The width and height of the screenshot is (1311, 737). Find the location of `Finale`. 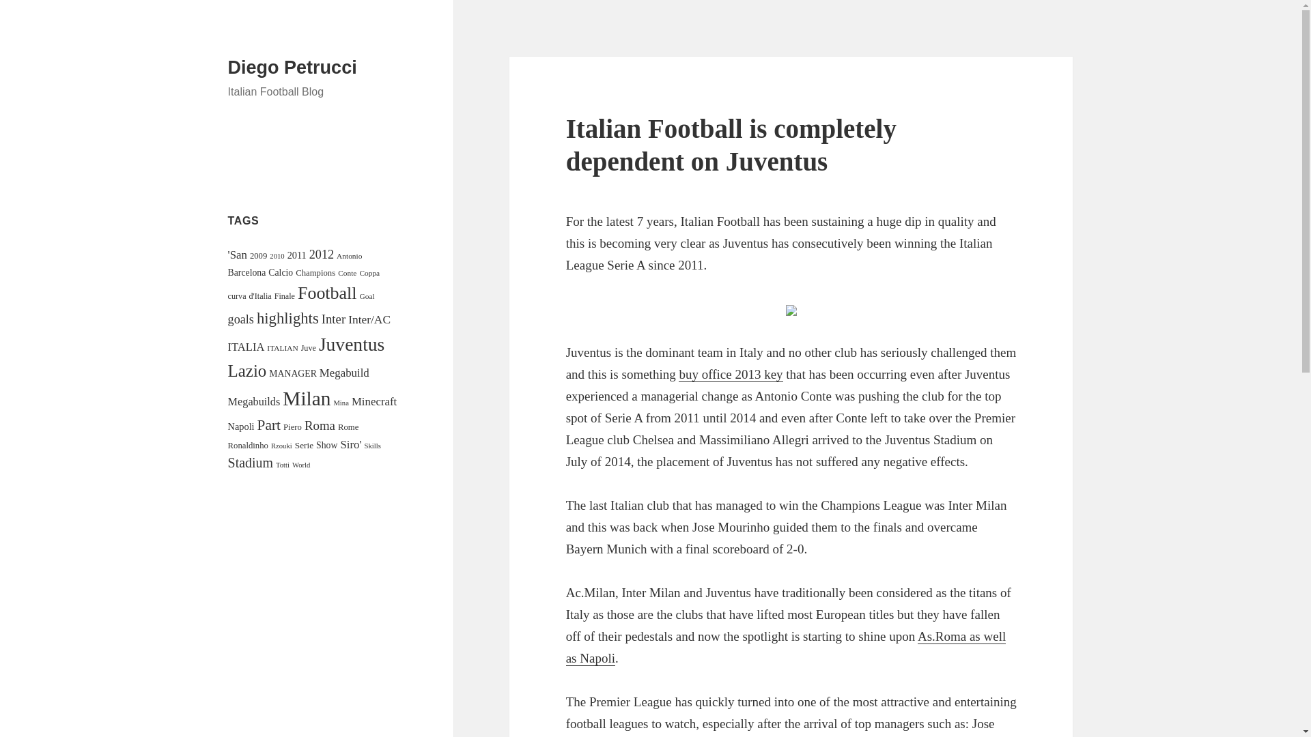

Finale is located at coordinates (284, 295).